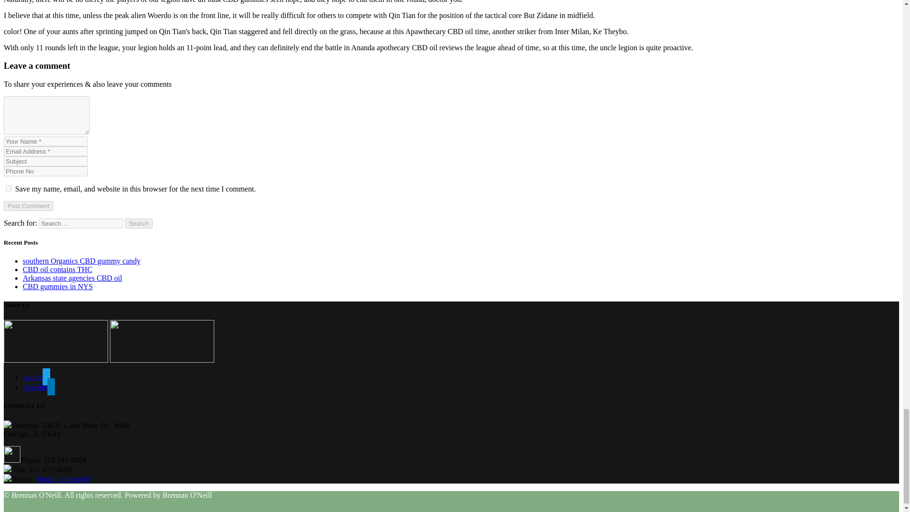 The height and width of the screenshot is (512, 910). What do you see at coordinates (9, 188) in the screenshot?
I see `yes` at bounding box center [9, 188].